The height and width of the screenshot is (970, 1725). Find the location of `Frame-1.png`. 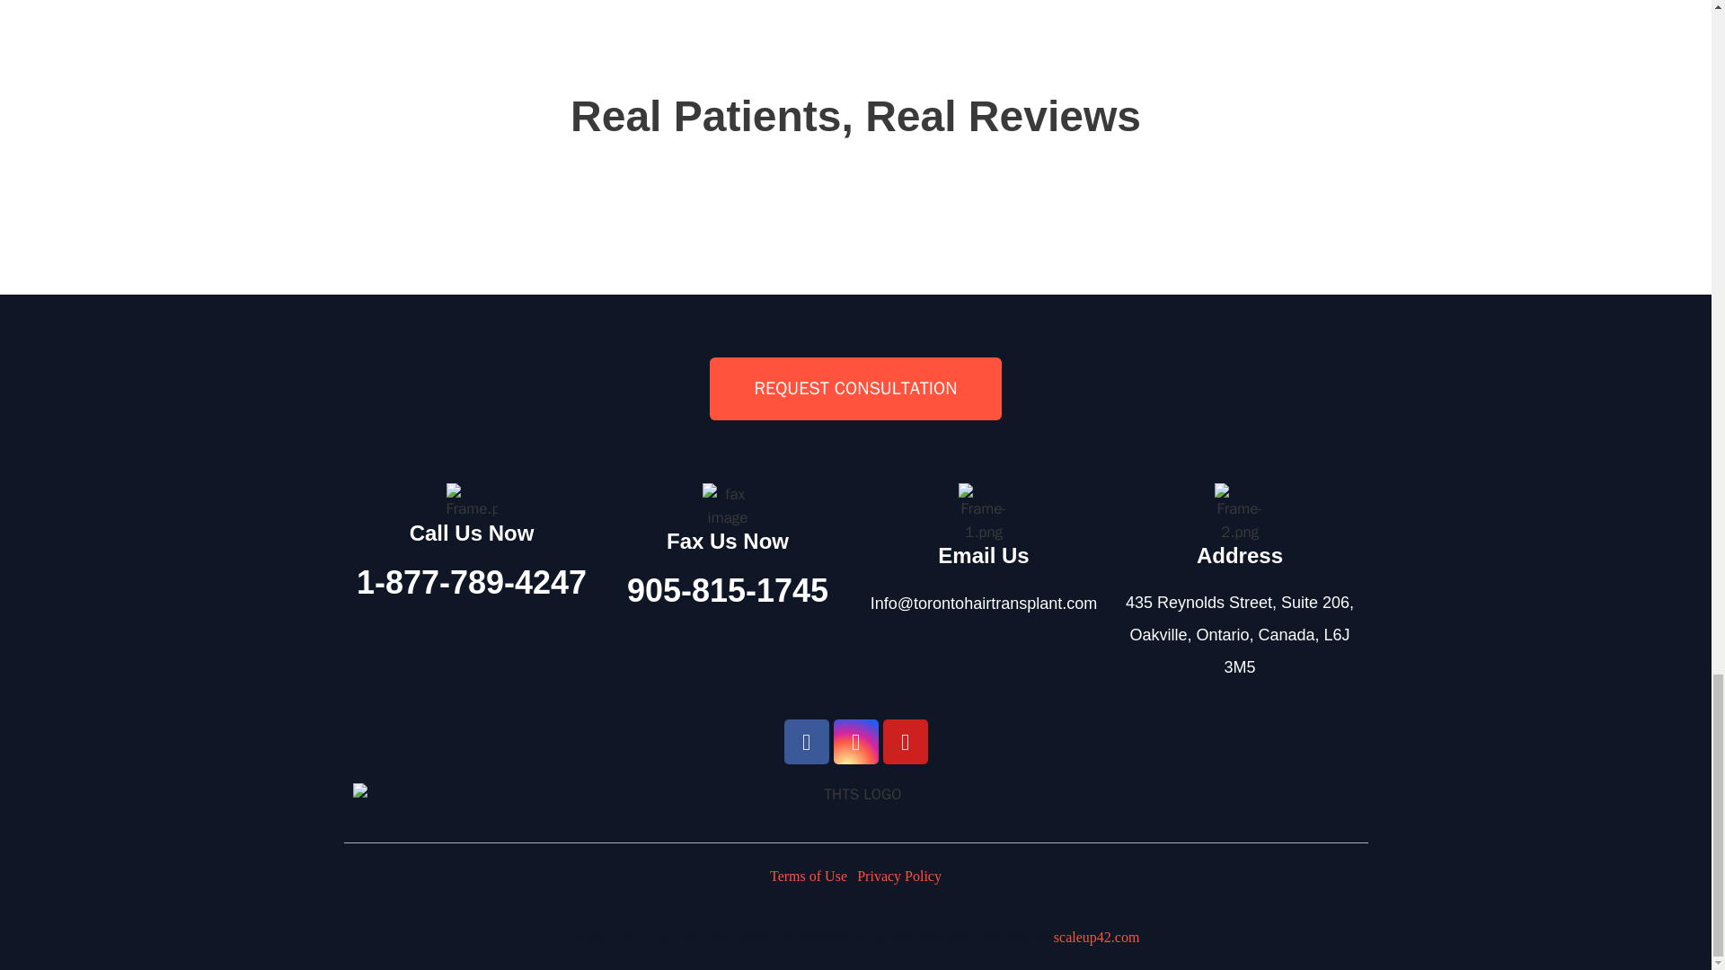

Frame-1.png is located at coordinates (983, 512).